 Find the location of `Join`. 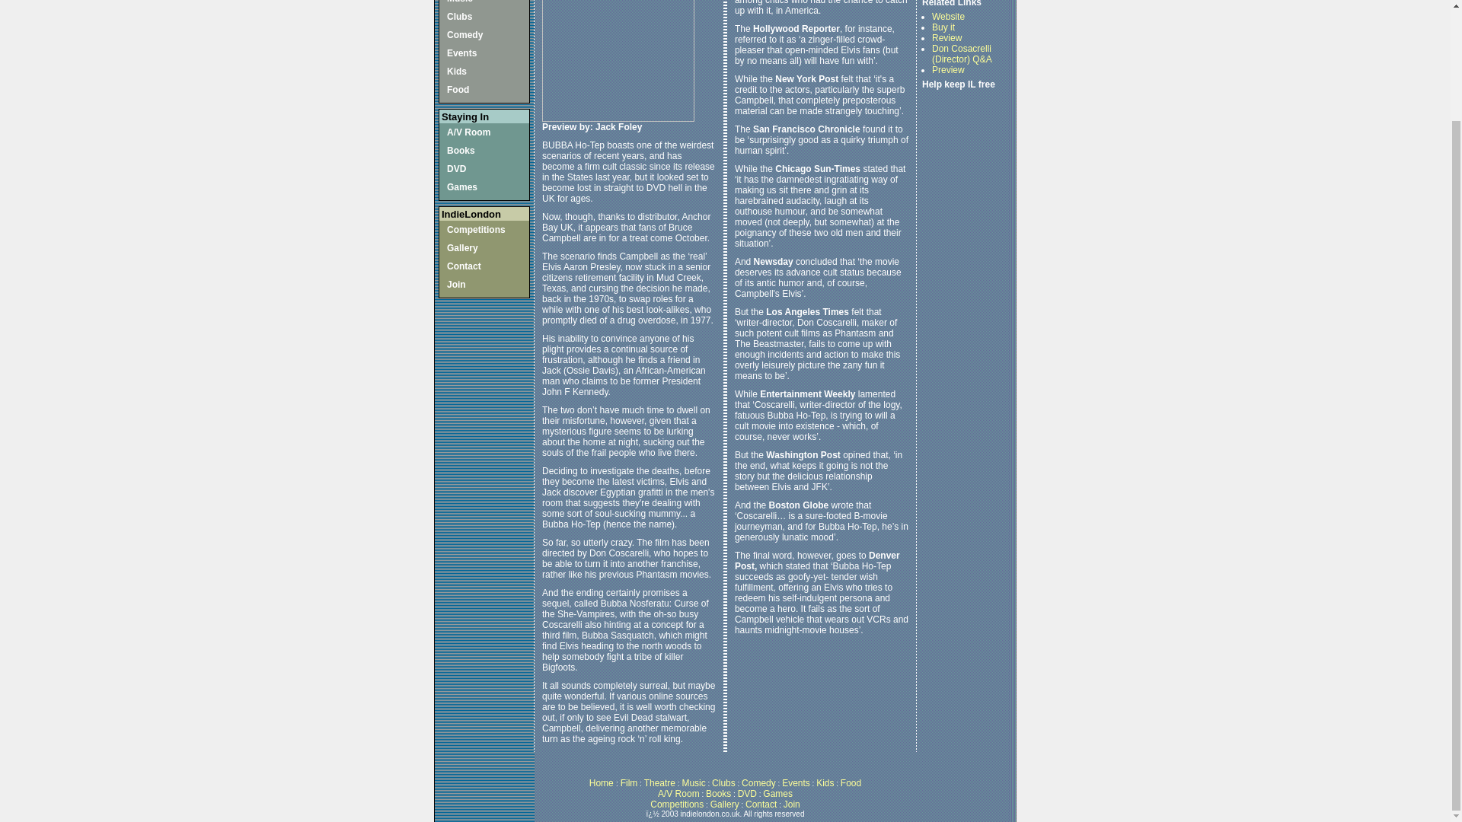

Join is located at coordinates (457, 285).